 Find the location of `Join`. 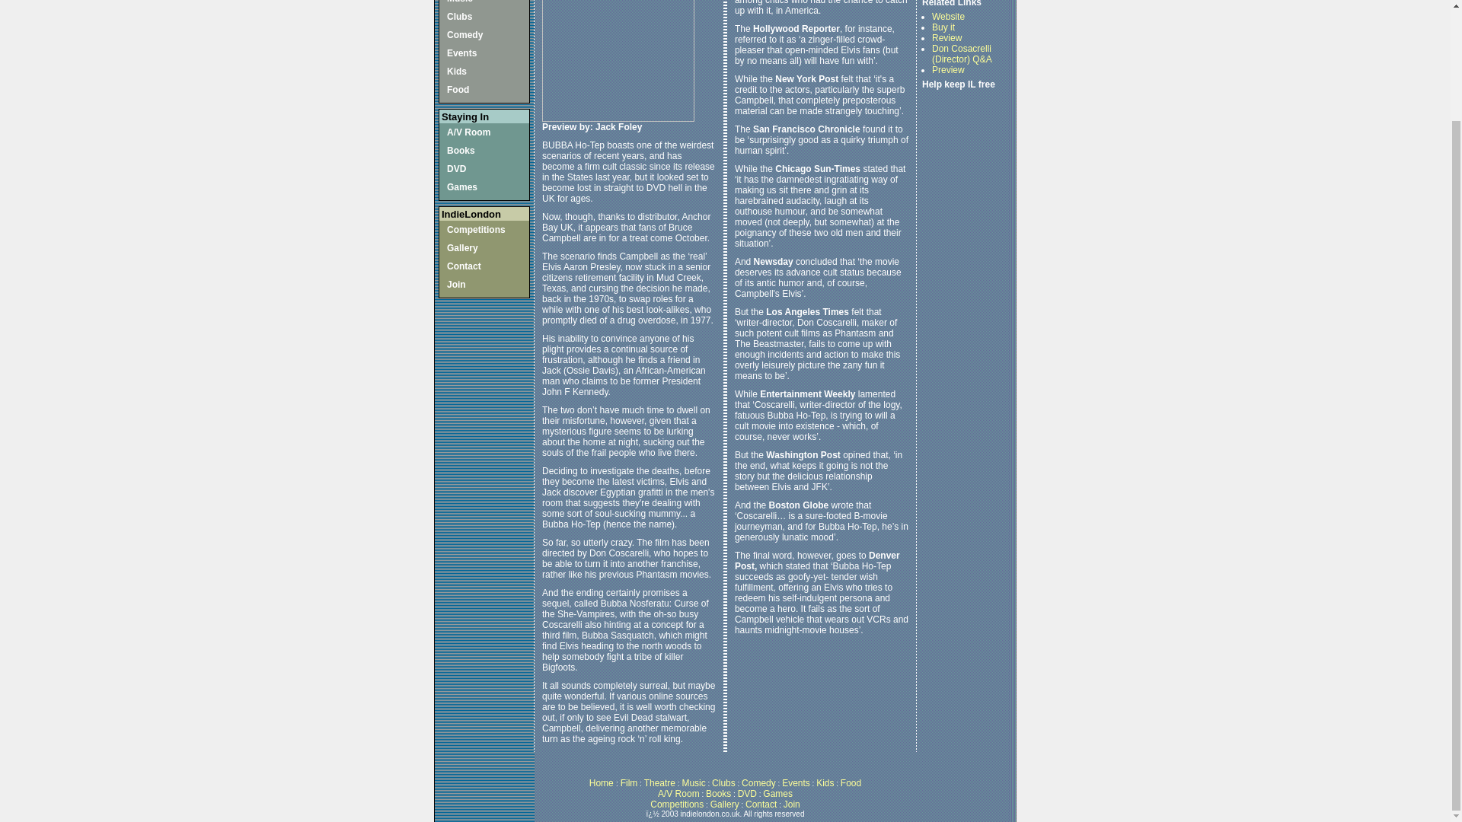

Join is located at coordinates (457, 285).